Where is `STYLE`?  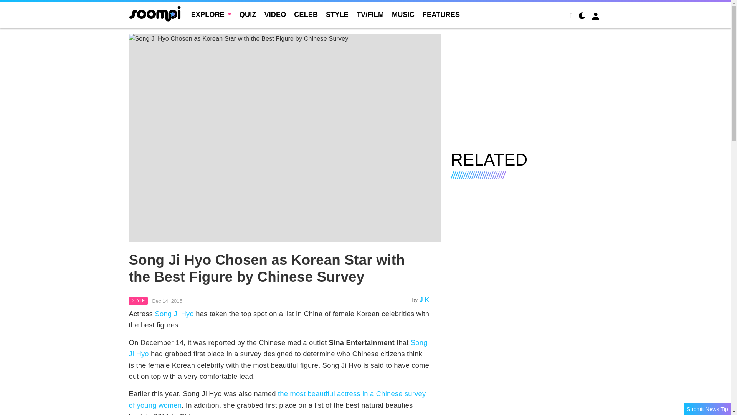 STYLE is located at coordinates (337, 15).